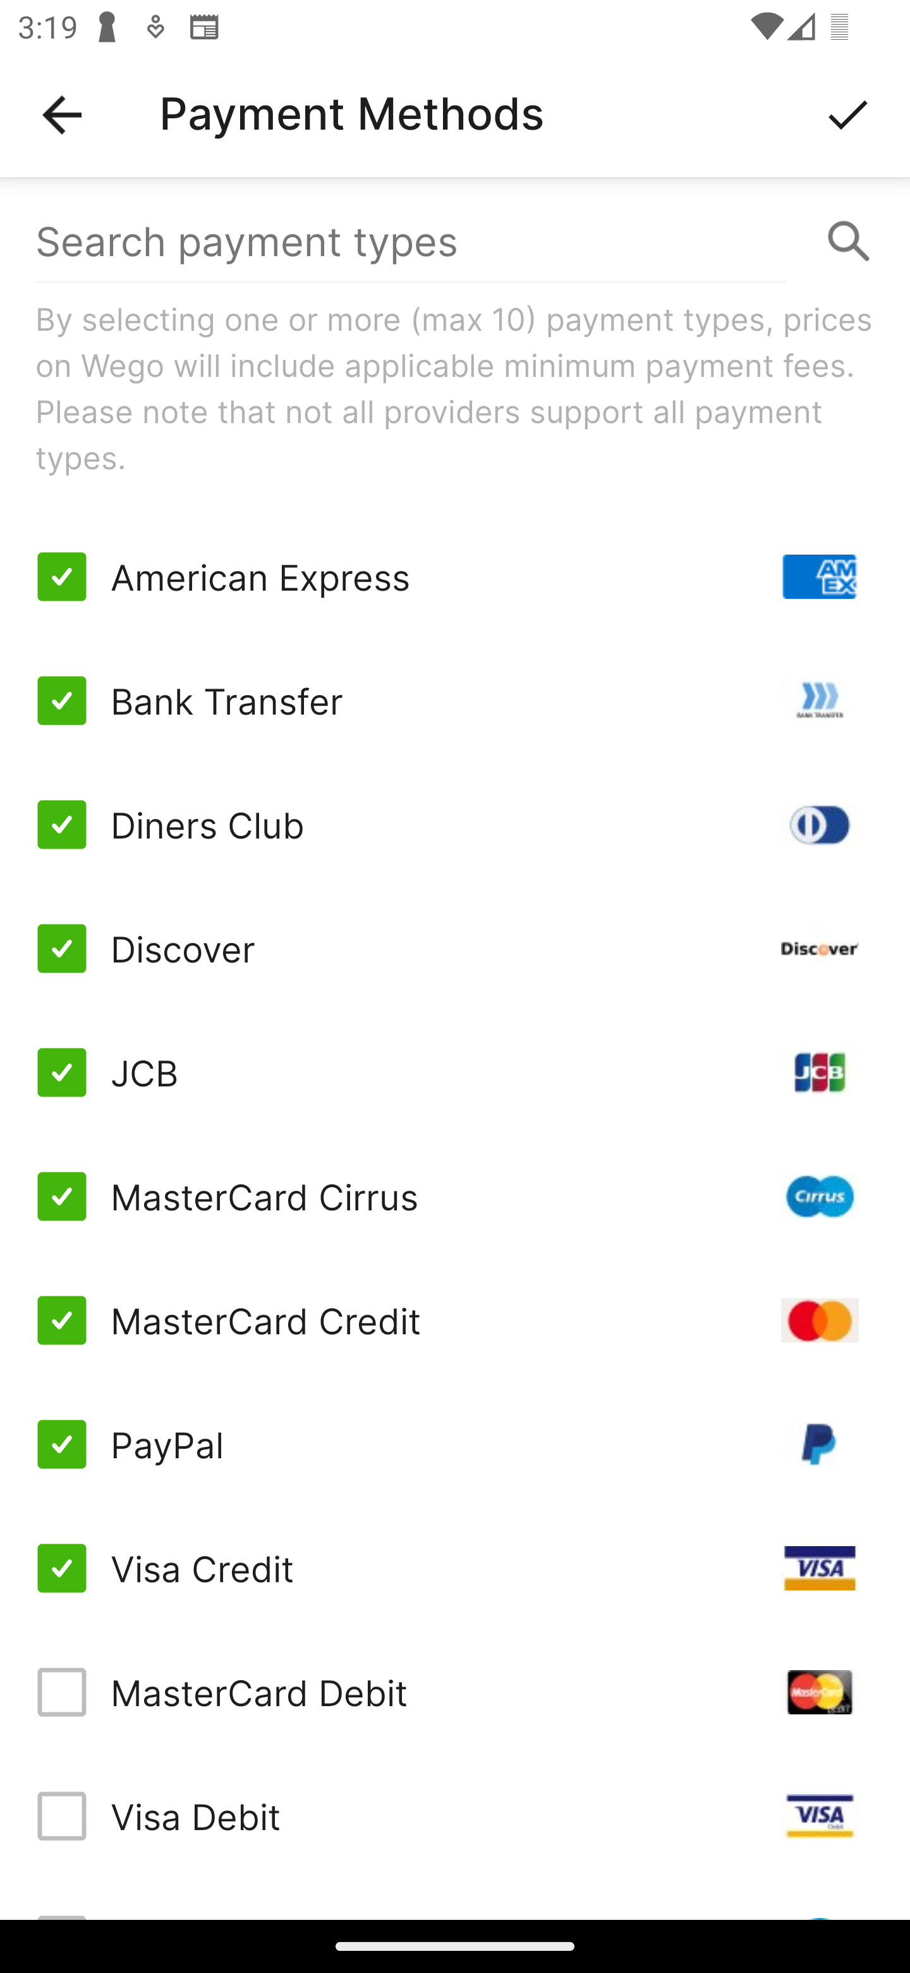  Describe the element at coordinates (455, 1196) in the screenshot. I see `MasterCard Cirrus` at that location.